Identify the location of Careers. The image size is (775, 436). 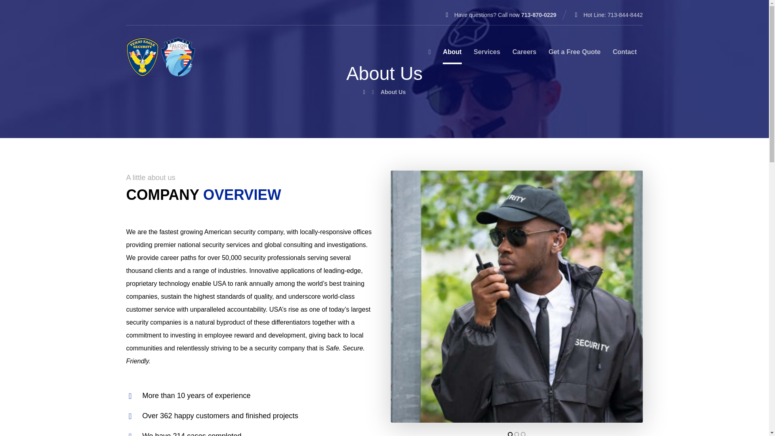
(524, 55).